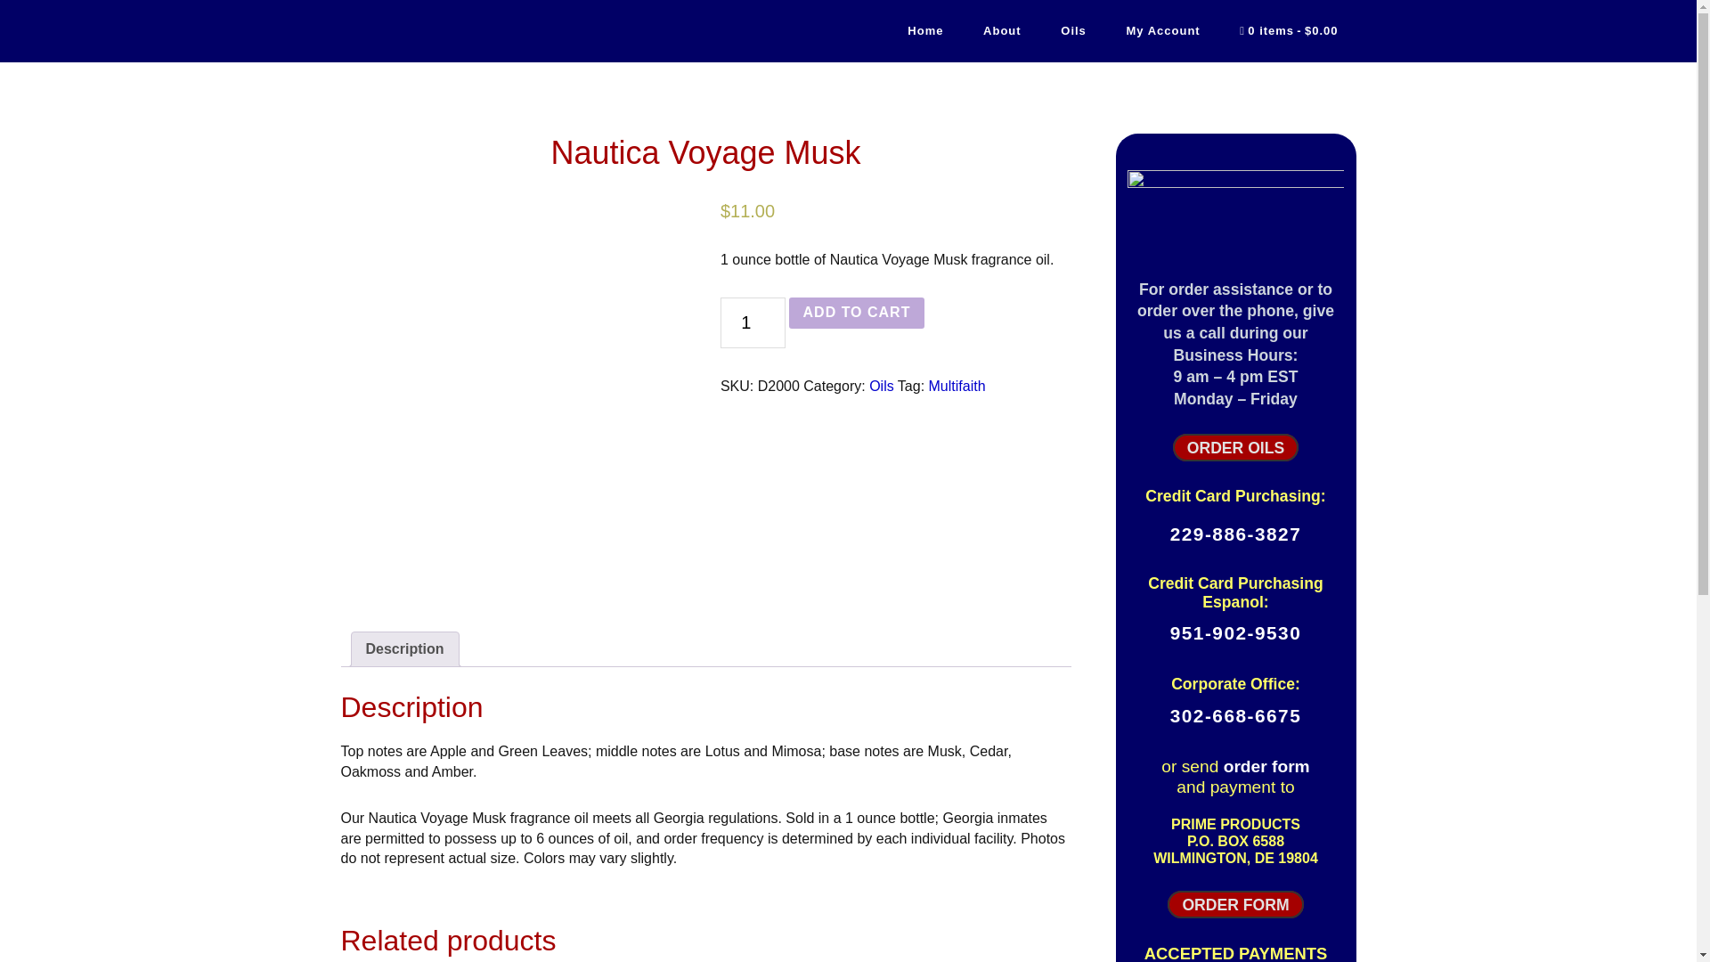 Image resolution: width=1710 pixels, height=962 pixels. Describe the element at coordinates (857, 314) in the screenshot. I see `ADD TO CART` at that location.